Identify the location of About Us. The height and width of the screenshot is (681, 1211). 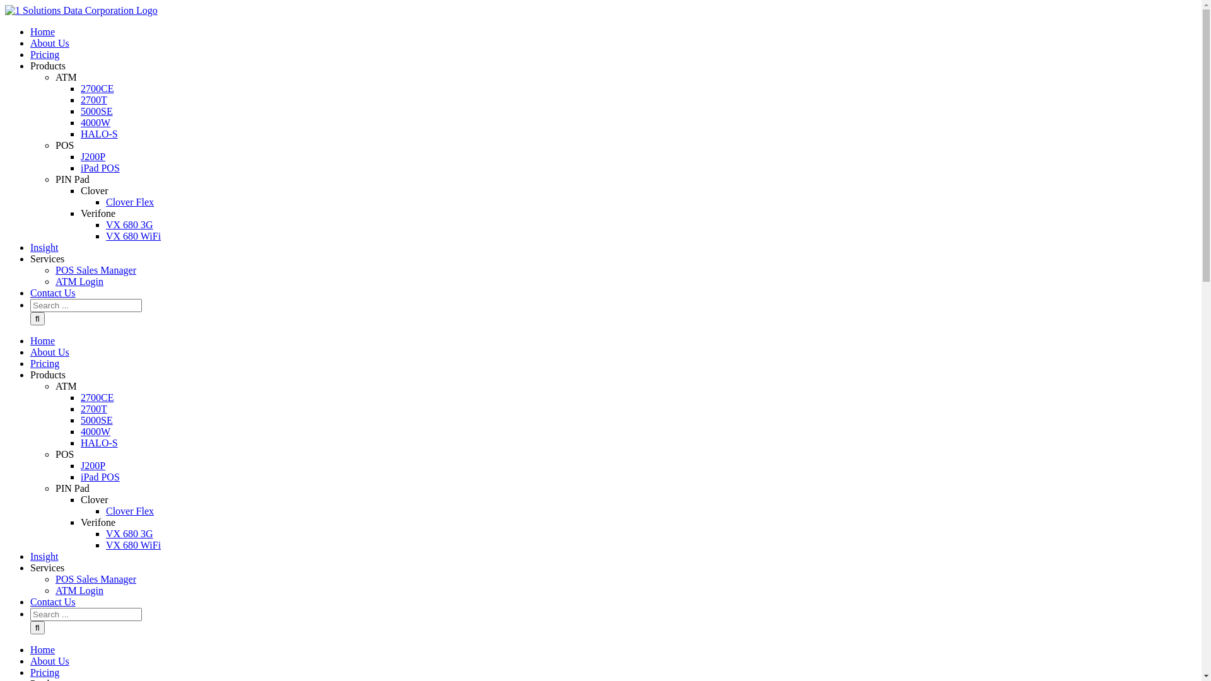
(50, 352).